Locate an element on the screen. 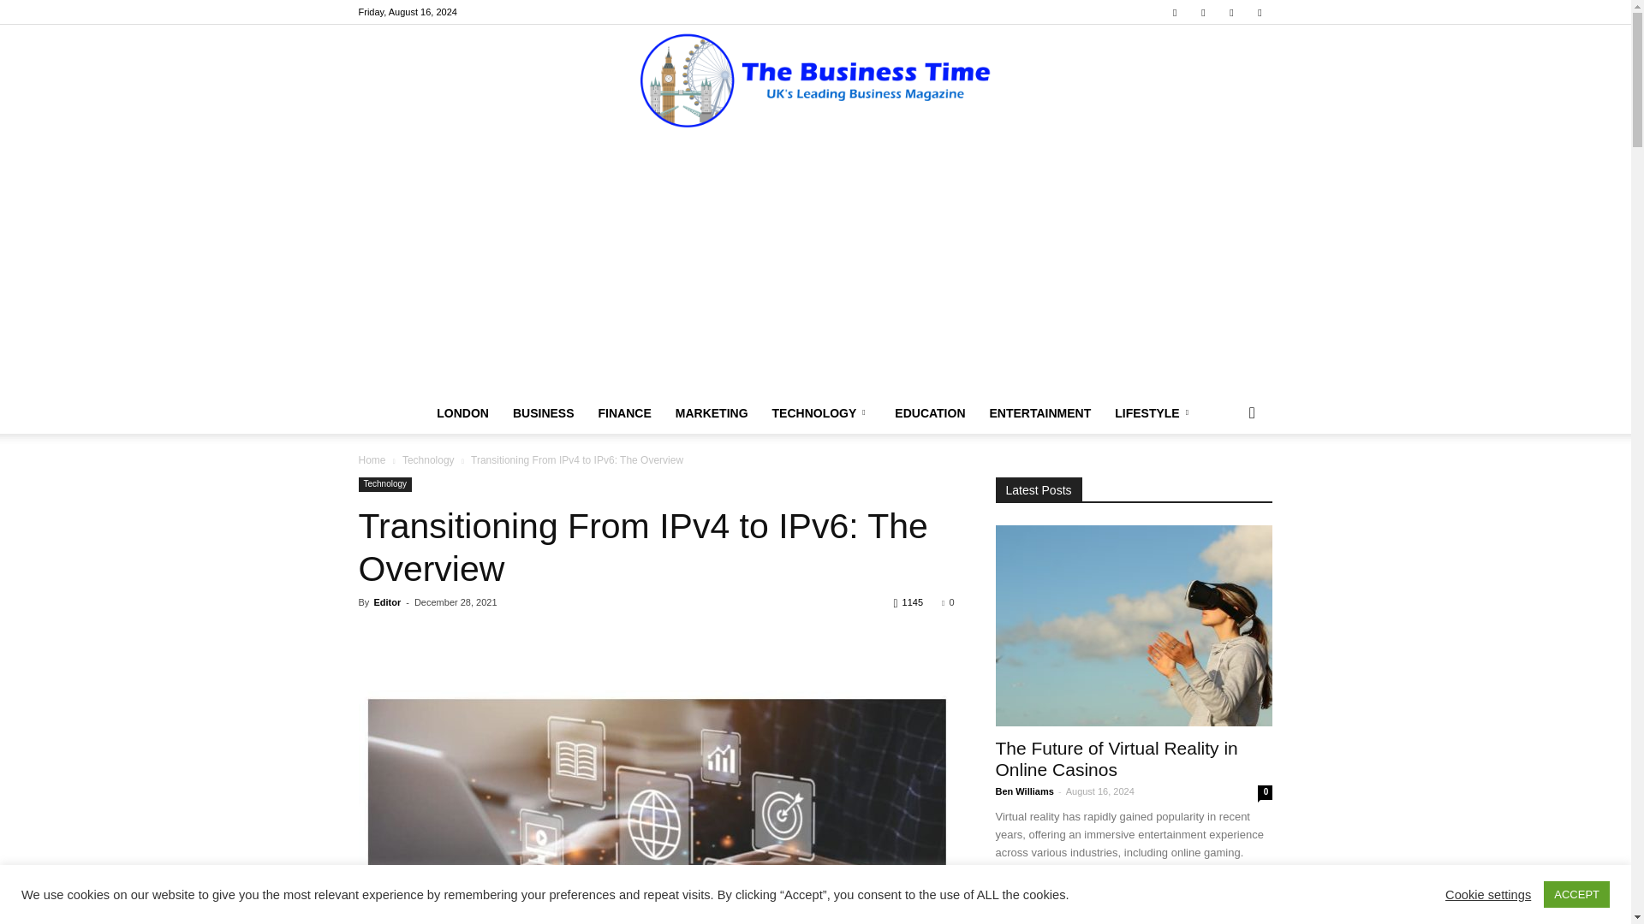 This screenshot has width=1644, height=924. Pinterest is located at coordinates (1231, 12).